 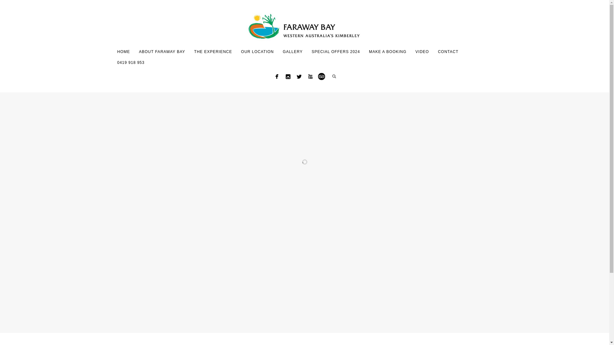 I want to click on Youtube, so click(x=310, y=77).